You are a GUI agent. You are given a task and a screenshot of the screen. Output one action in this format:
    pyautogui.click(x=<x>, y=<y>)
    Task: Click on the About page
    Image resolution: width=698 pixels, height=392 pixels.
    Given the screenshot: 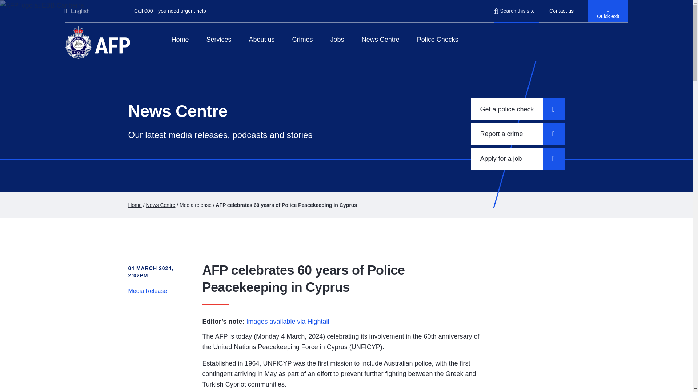 What is the action you would take?
    pyautogui.click(x=262, y=39)
    